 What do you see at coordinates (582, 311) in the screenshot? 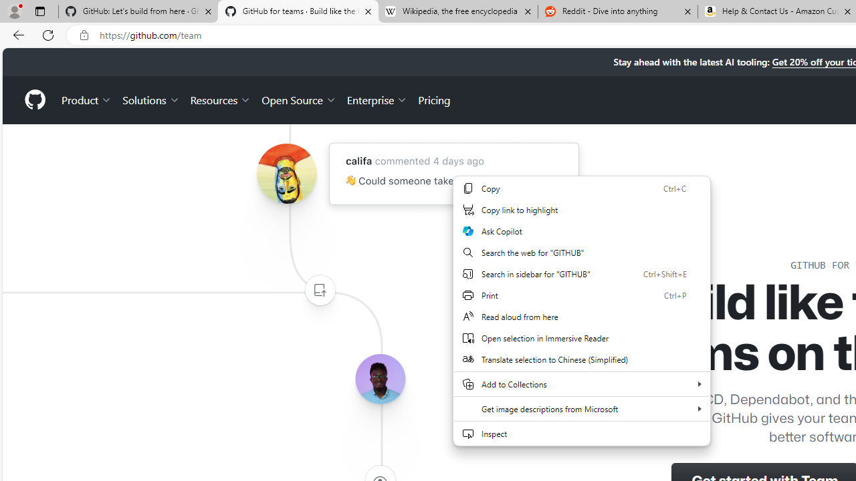
I see `Web context` at bounding box center [582, 311].